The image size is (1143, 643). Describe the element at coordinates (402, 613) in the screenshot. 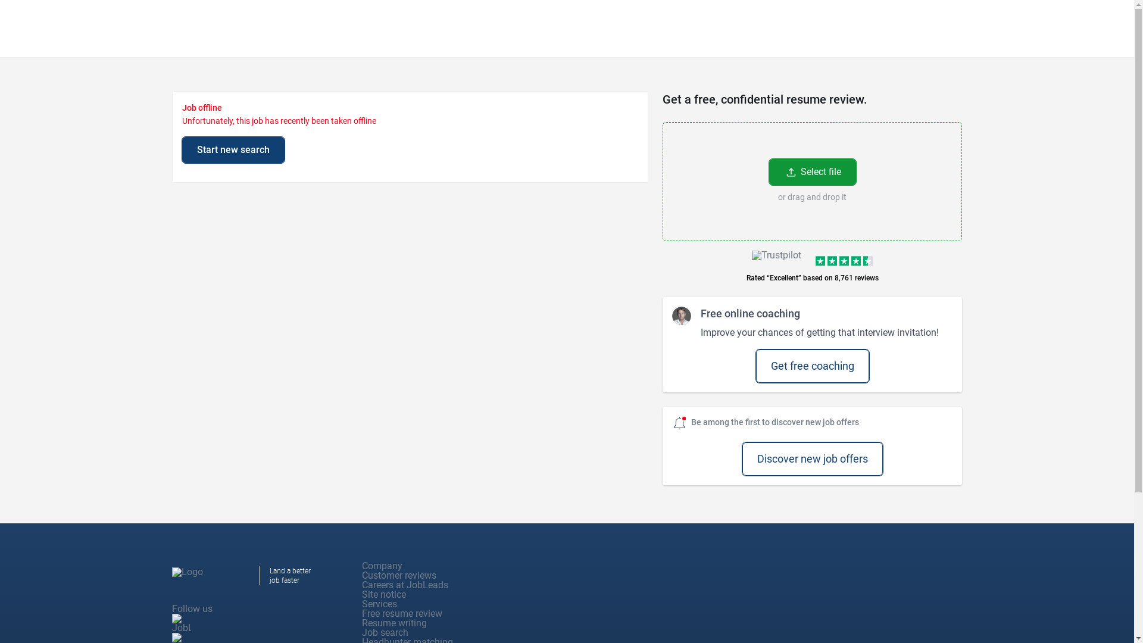

I see `Free resume review` at that location.